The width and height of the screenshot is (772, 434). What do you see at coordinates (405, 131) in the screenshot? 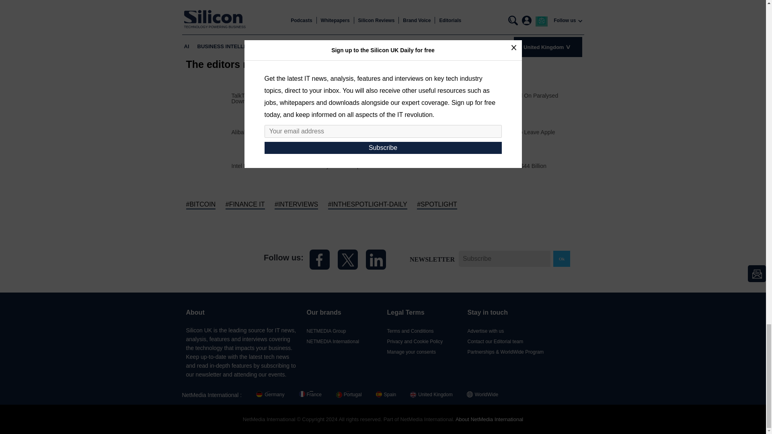
I see `481896BitCoin: The Currency Of The Future?` at bounding box center [405, 131].